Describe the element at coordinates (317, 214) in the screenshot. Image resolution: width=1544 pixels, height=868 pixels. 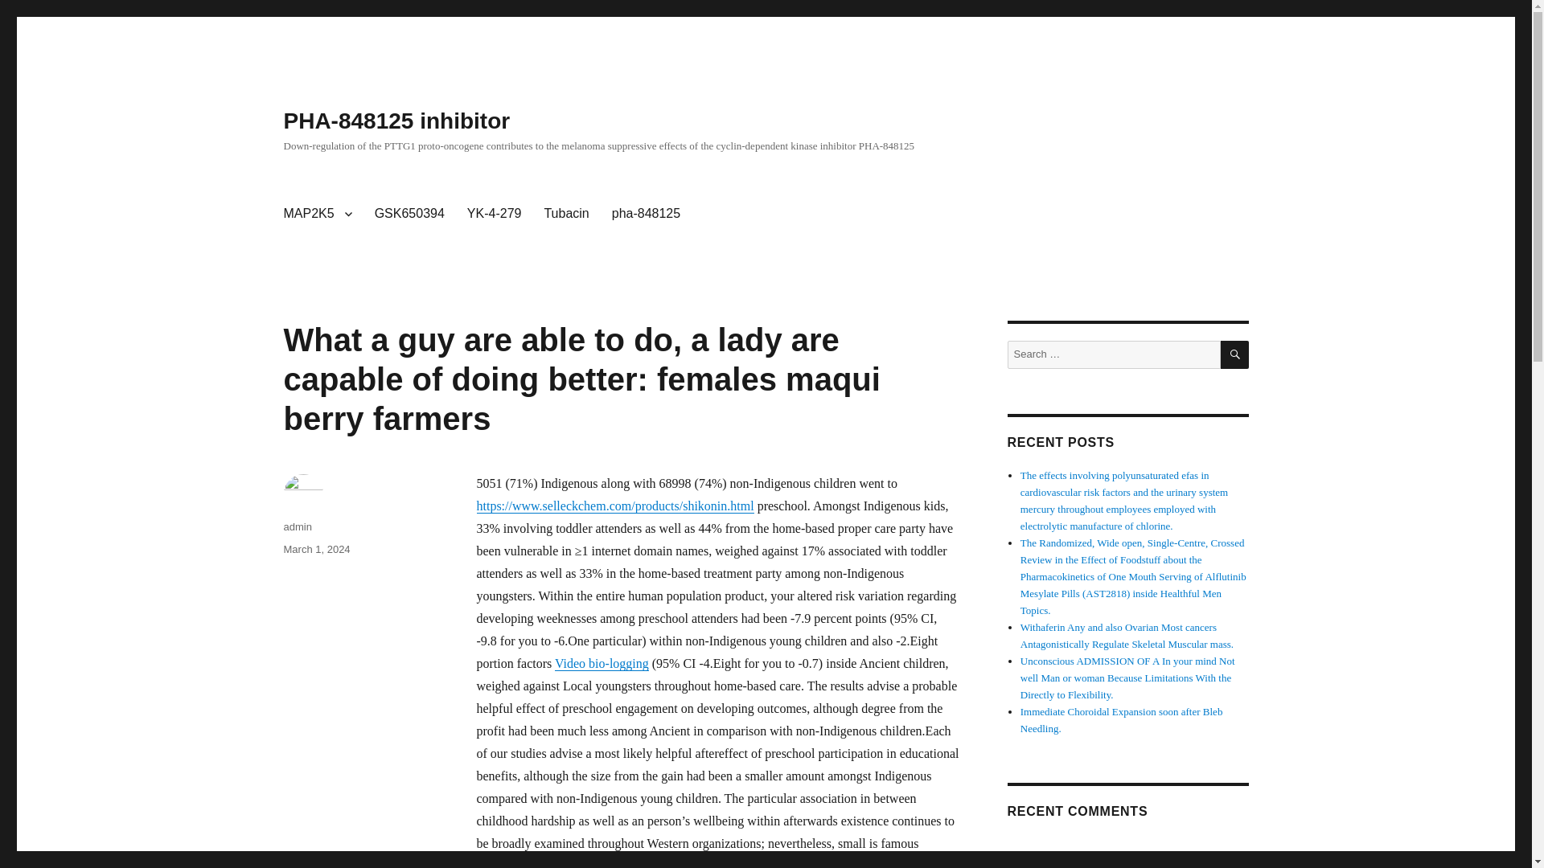
I see `MAP2K5` at that location.